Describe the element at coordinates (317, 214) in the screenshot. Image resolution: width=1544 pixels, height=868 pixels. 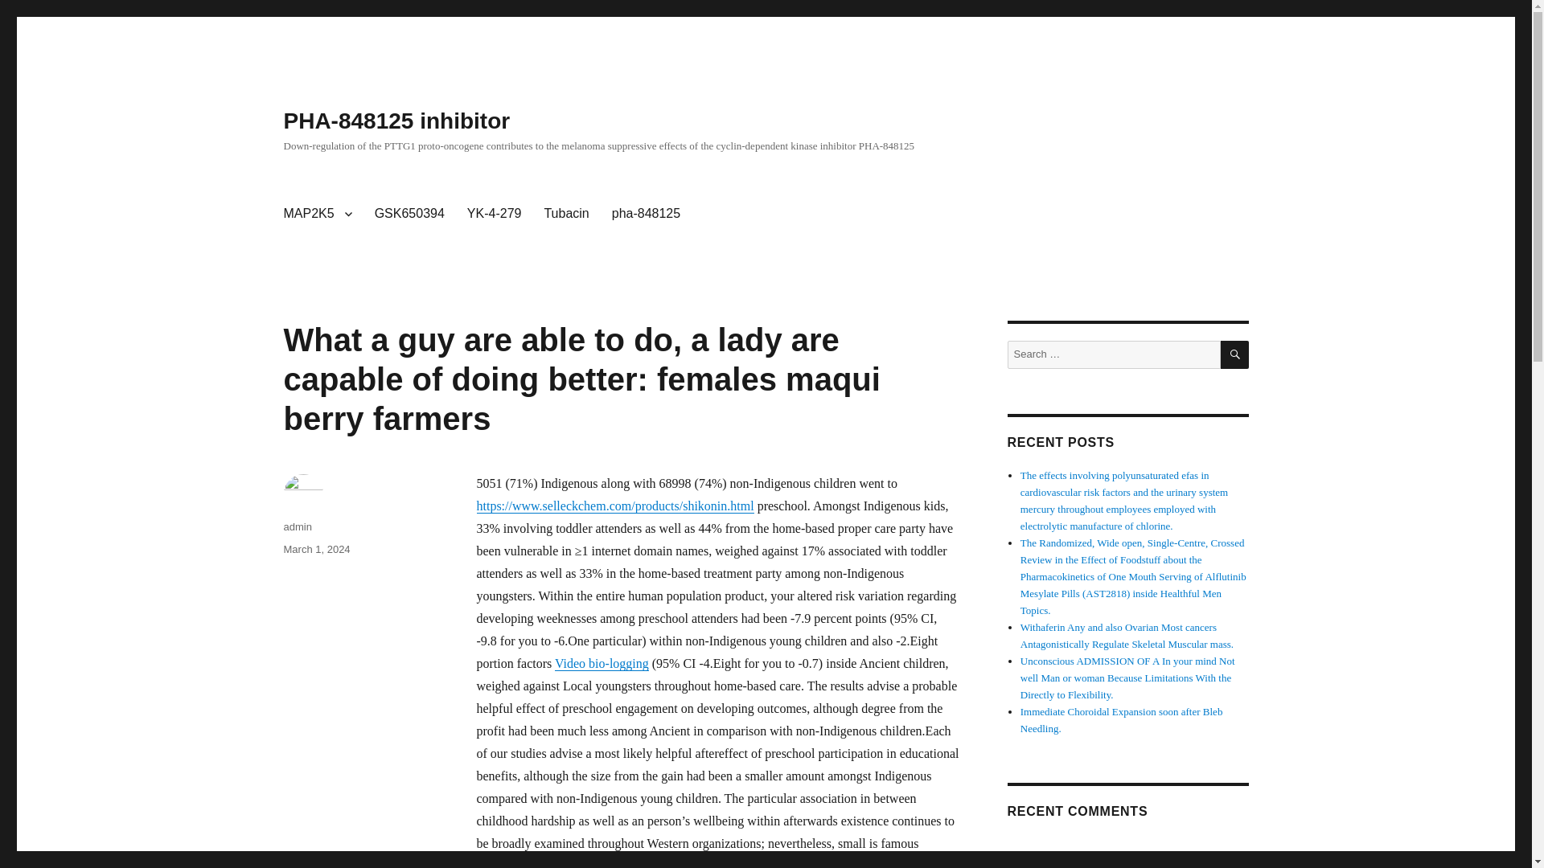
I see `MAP2K5` at that location.